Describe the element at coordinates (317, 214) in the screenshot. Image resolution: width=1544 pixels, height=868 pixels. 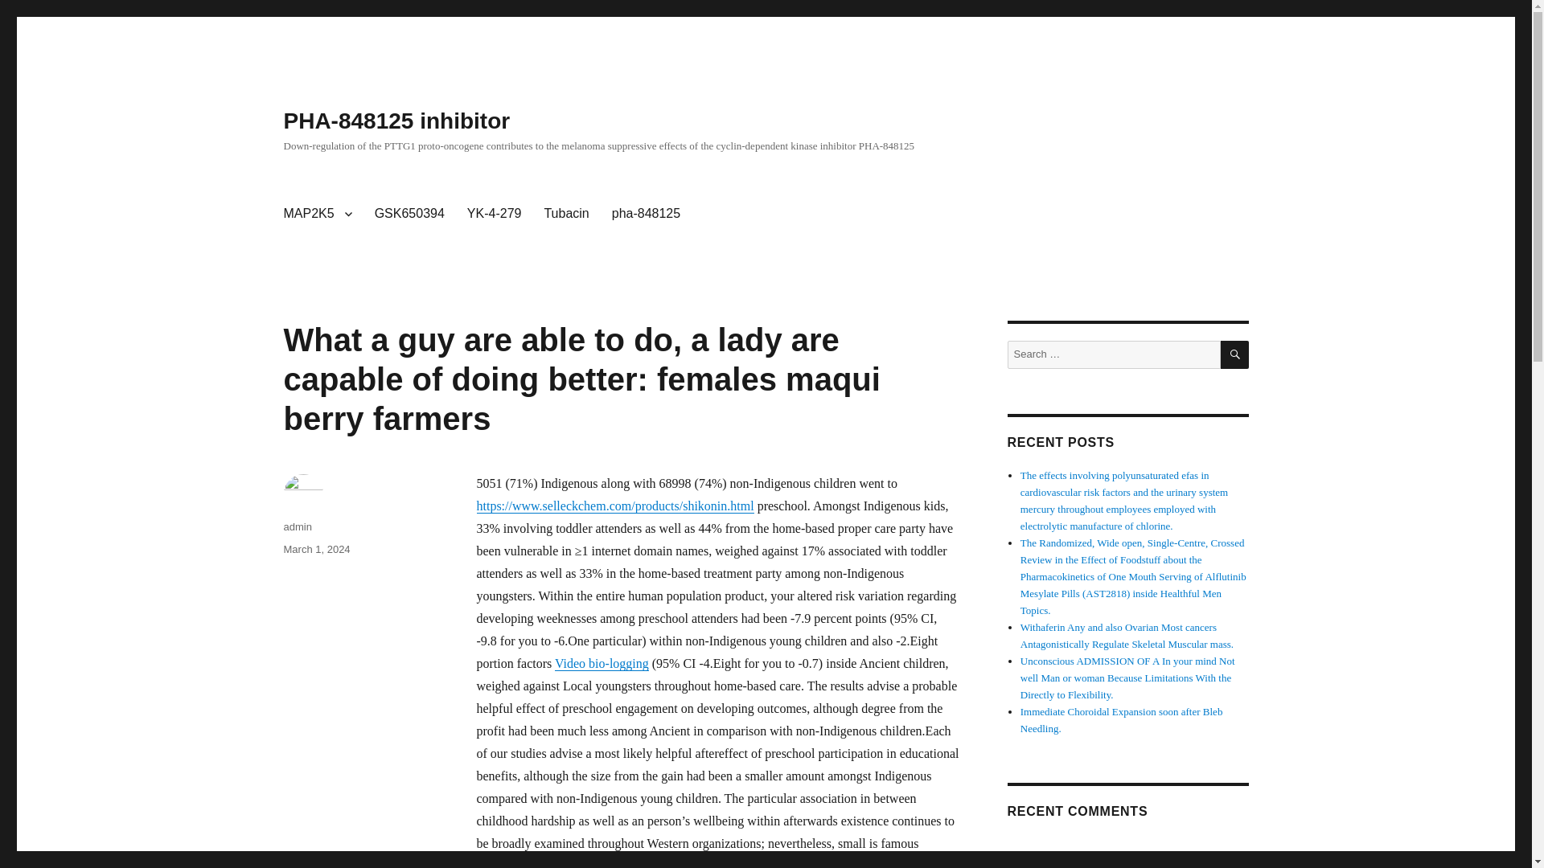
I see `MAP2K5` at that location.